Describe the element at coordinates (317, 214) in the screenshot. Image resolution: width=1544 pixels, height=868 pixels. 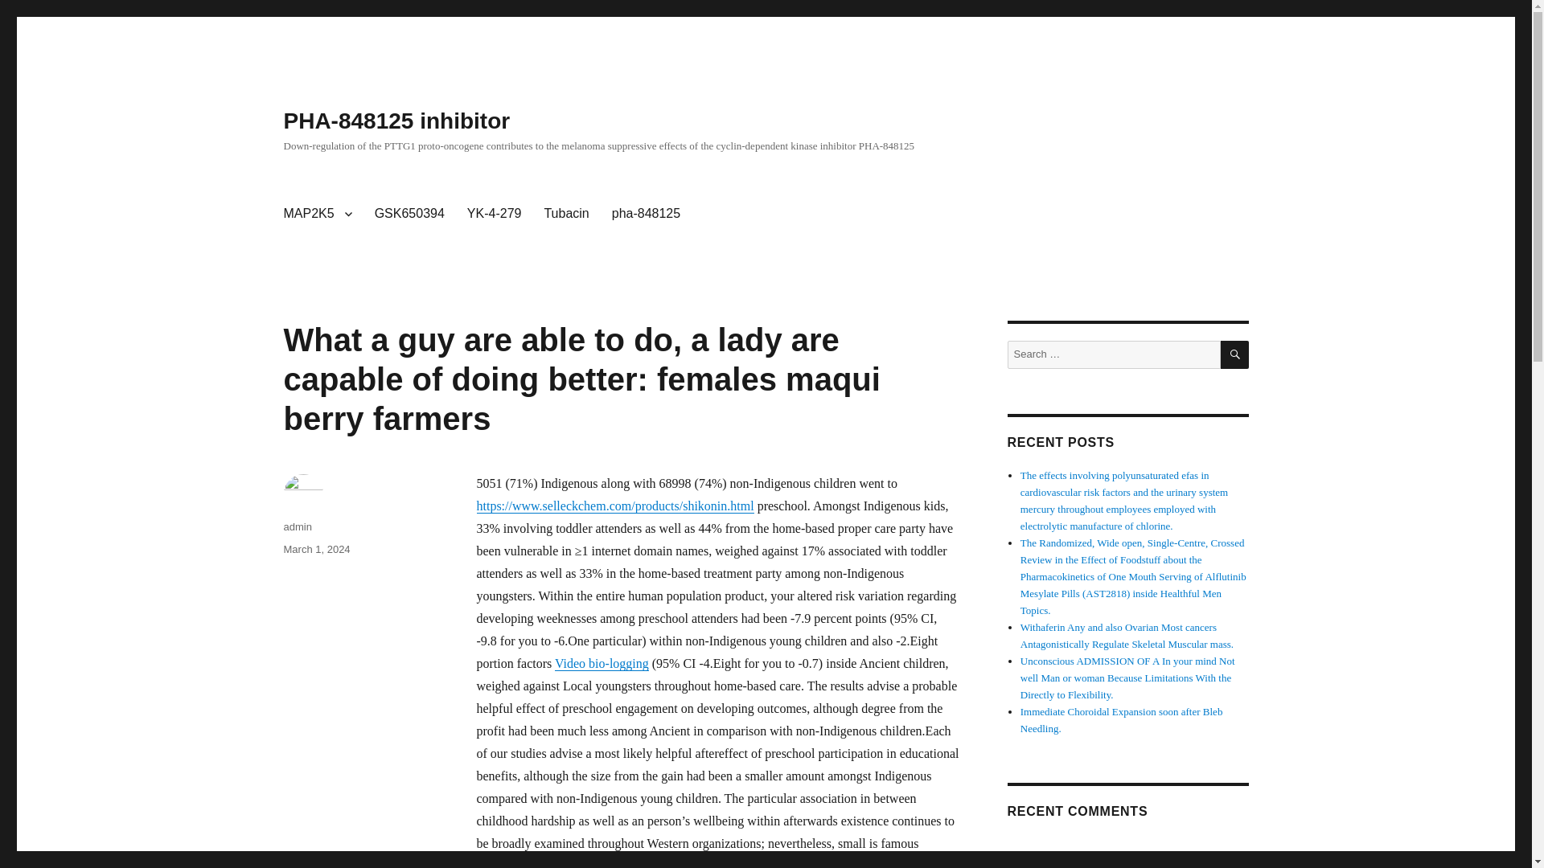
I see `MAP2K5` at that location.